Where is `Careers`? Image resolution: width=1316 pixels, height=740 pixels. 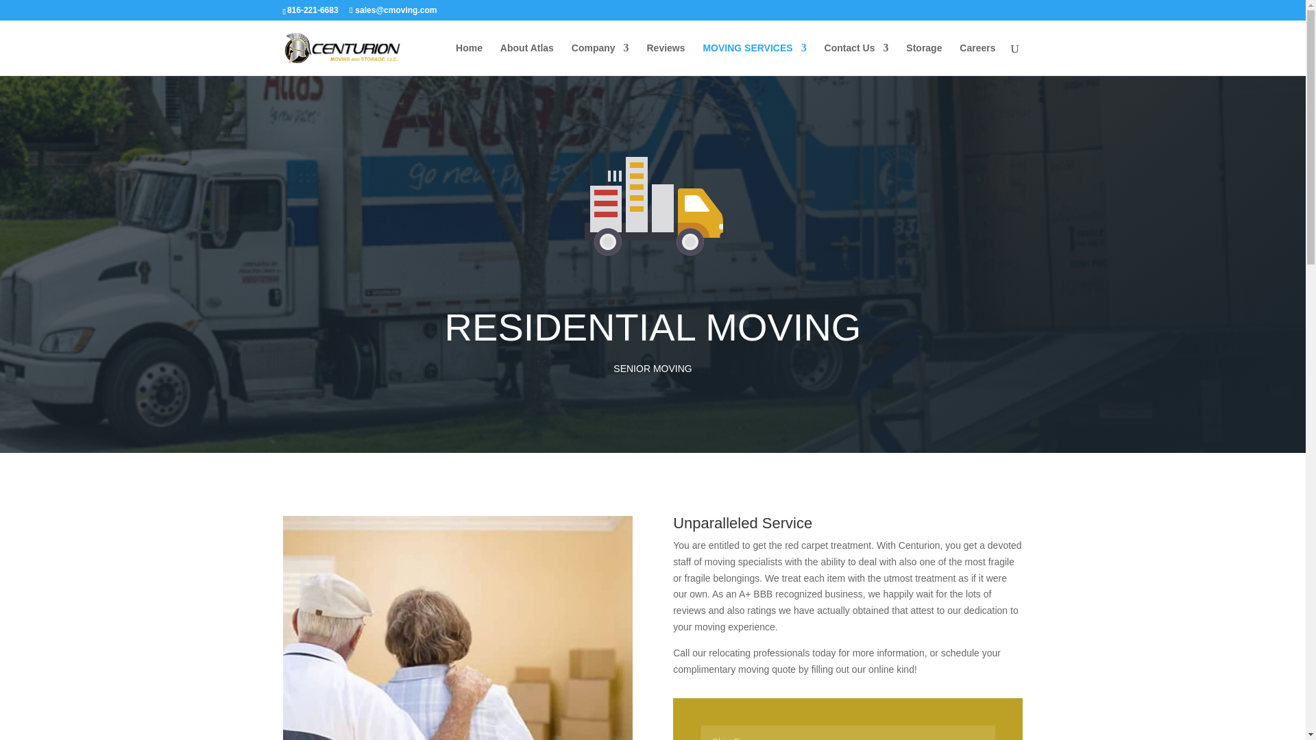 Careers is located at coordinates (977, 59).